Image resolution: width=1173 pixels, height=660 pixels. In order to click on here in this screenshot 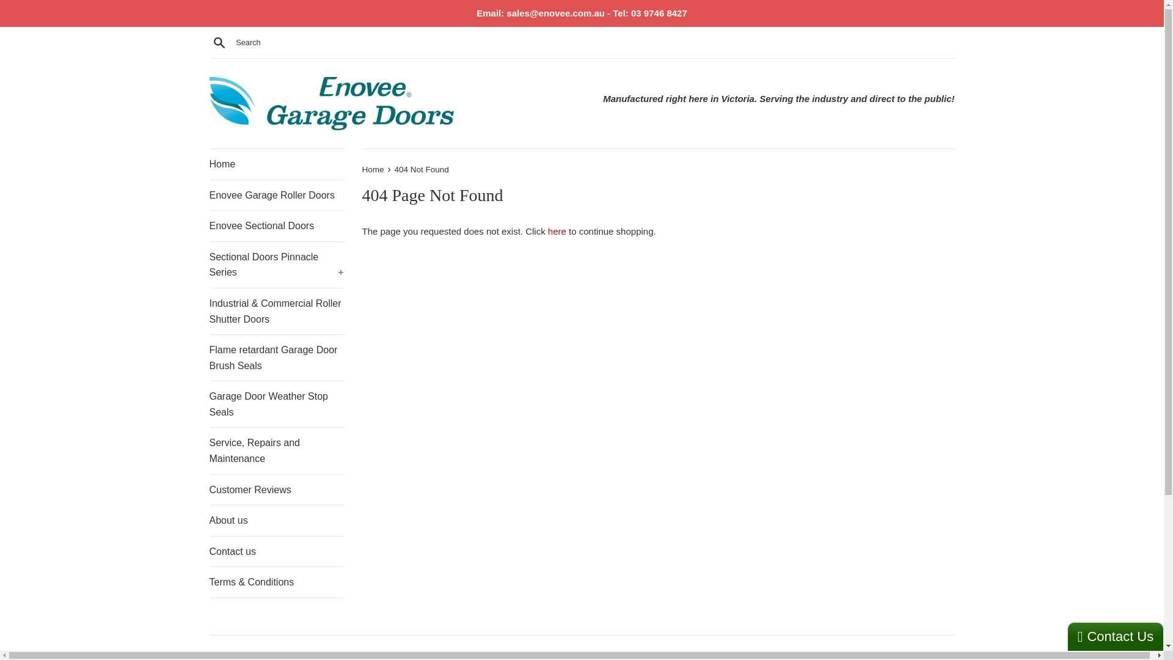, I will do `click(557, 231)`.